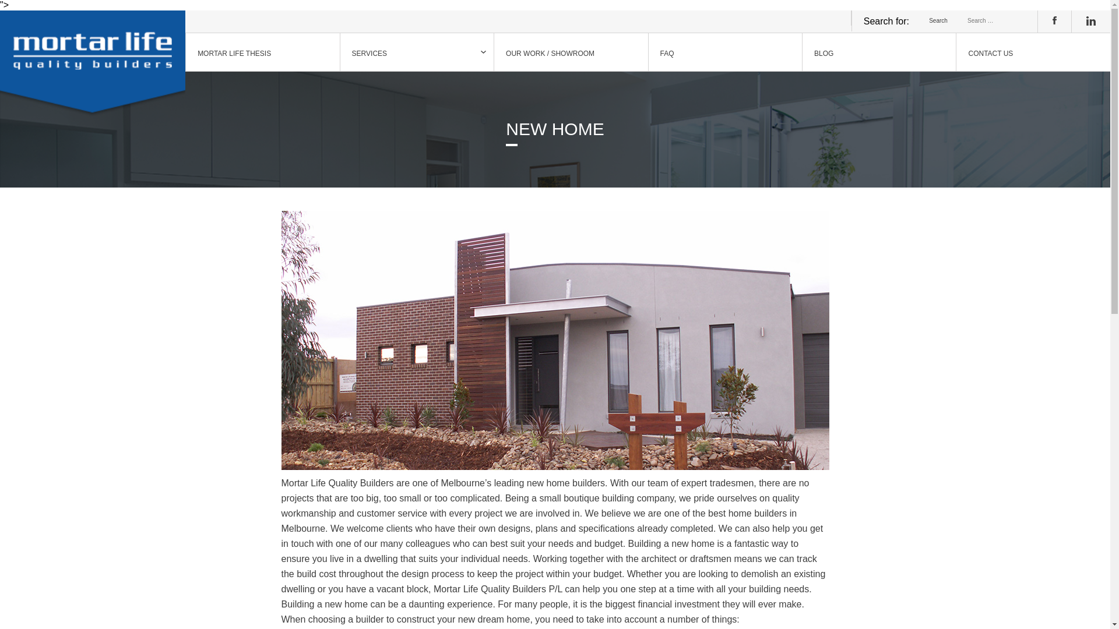  What do you see at coordinates (571, 52) in the screenshot?
I see `OUR WORK / SHOWROOM` at bounding box center [571, 52].